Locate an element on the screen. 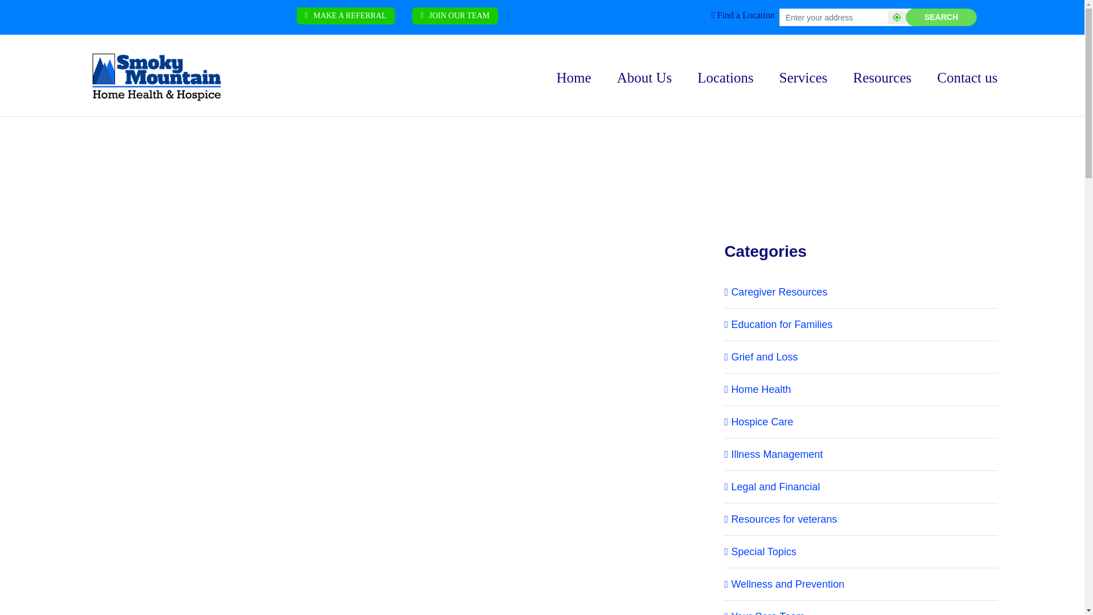 This screenshot has height=615, width=1093. JOIN OUR TEAM is located at coordinates (455, 15).